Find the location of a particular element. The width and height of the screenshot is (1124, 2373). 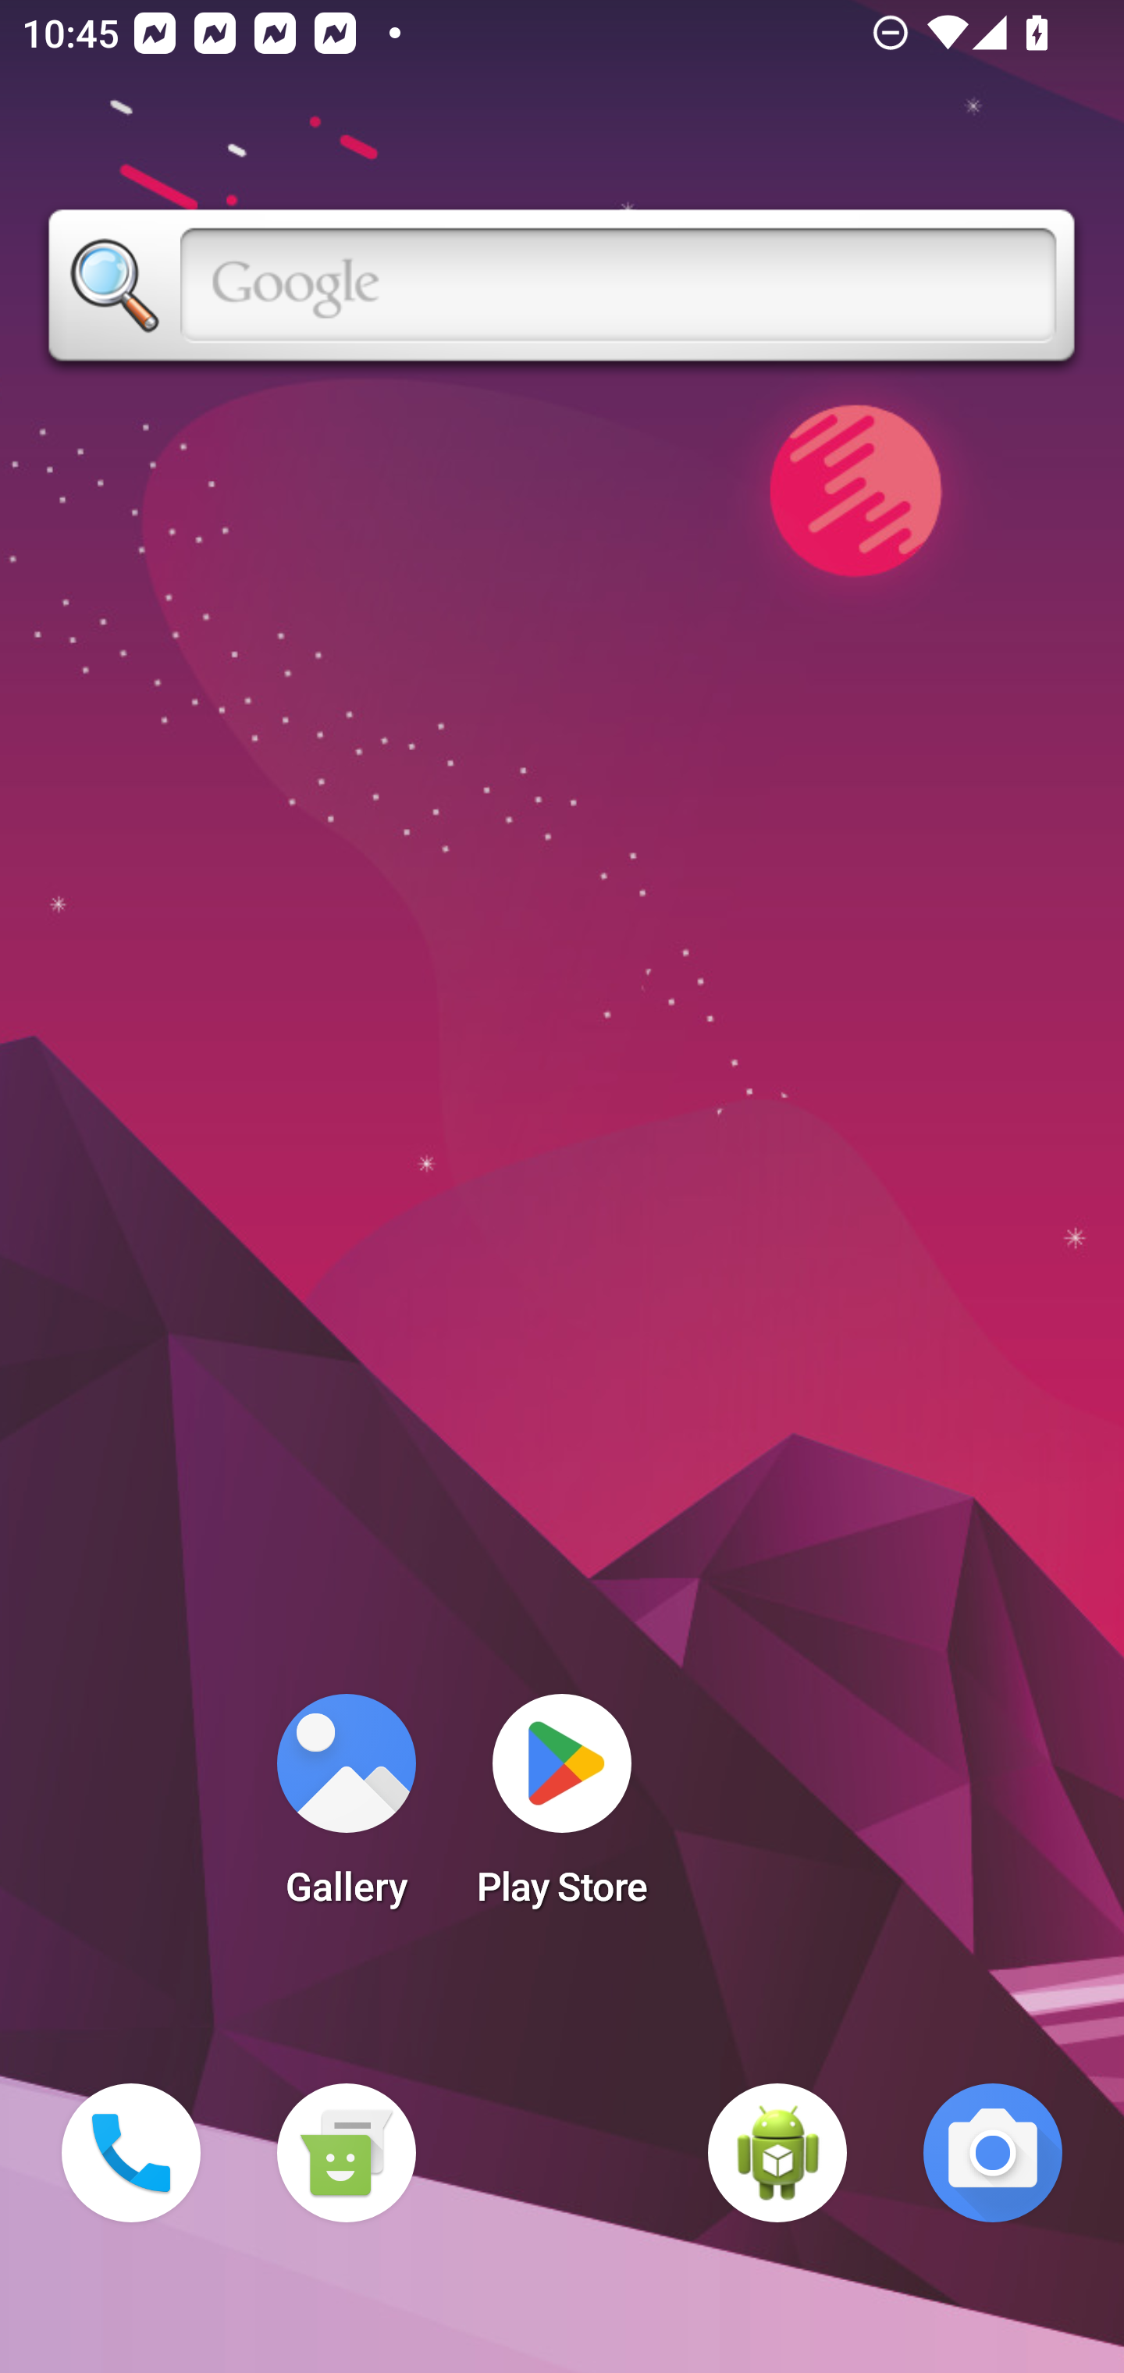

WebView Browser Tester is located at coordinates (777, 2153).